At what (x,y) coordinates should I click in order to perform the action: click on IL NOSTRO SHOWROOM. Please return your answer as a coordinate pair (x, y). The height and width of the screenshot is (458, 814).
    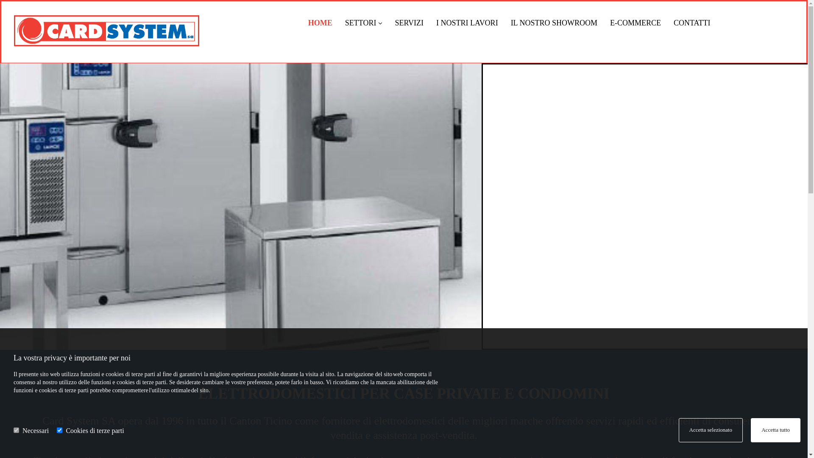
    Looking at the image, I should click on (554, 23).